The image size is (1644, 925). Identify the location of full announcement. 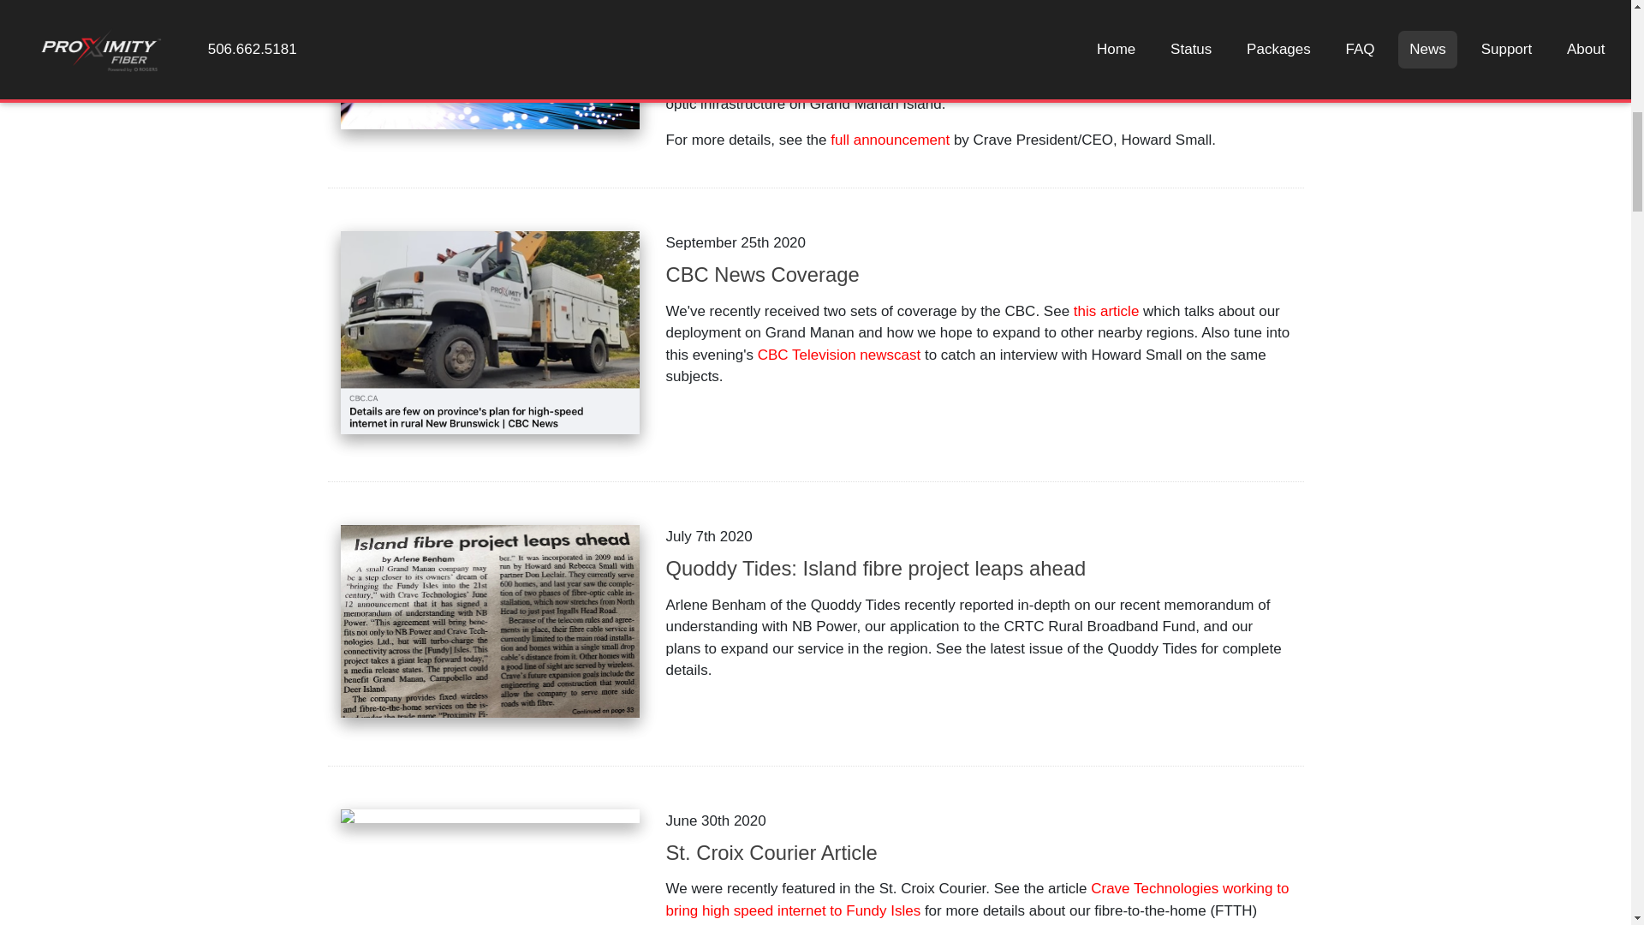
(890, 140).